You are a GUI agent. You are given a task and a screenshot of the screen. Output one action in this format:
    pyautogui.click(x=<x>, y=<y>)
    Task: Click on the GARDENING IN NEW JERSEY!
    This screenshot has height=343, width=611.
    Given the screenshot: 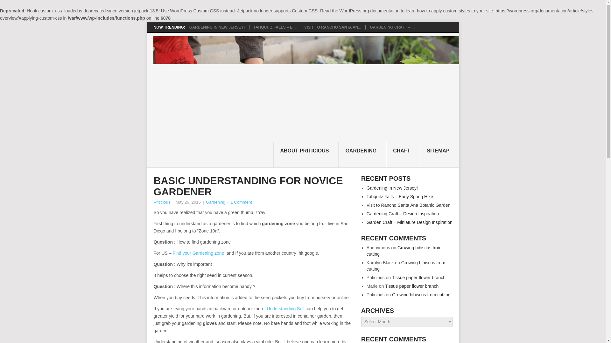 What is the action you would take?
    pyautogui.click(x=217, y=27)
    